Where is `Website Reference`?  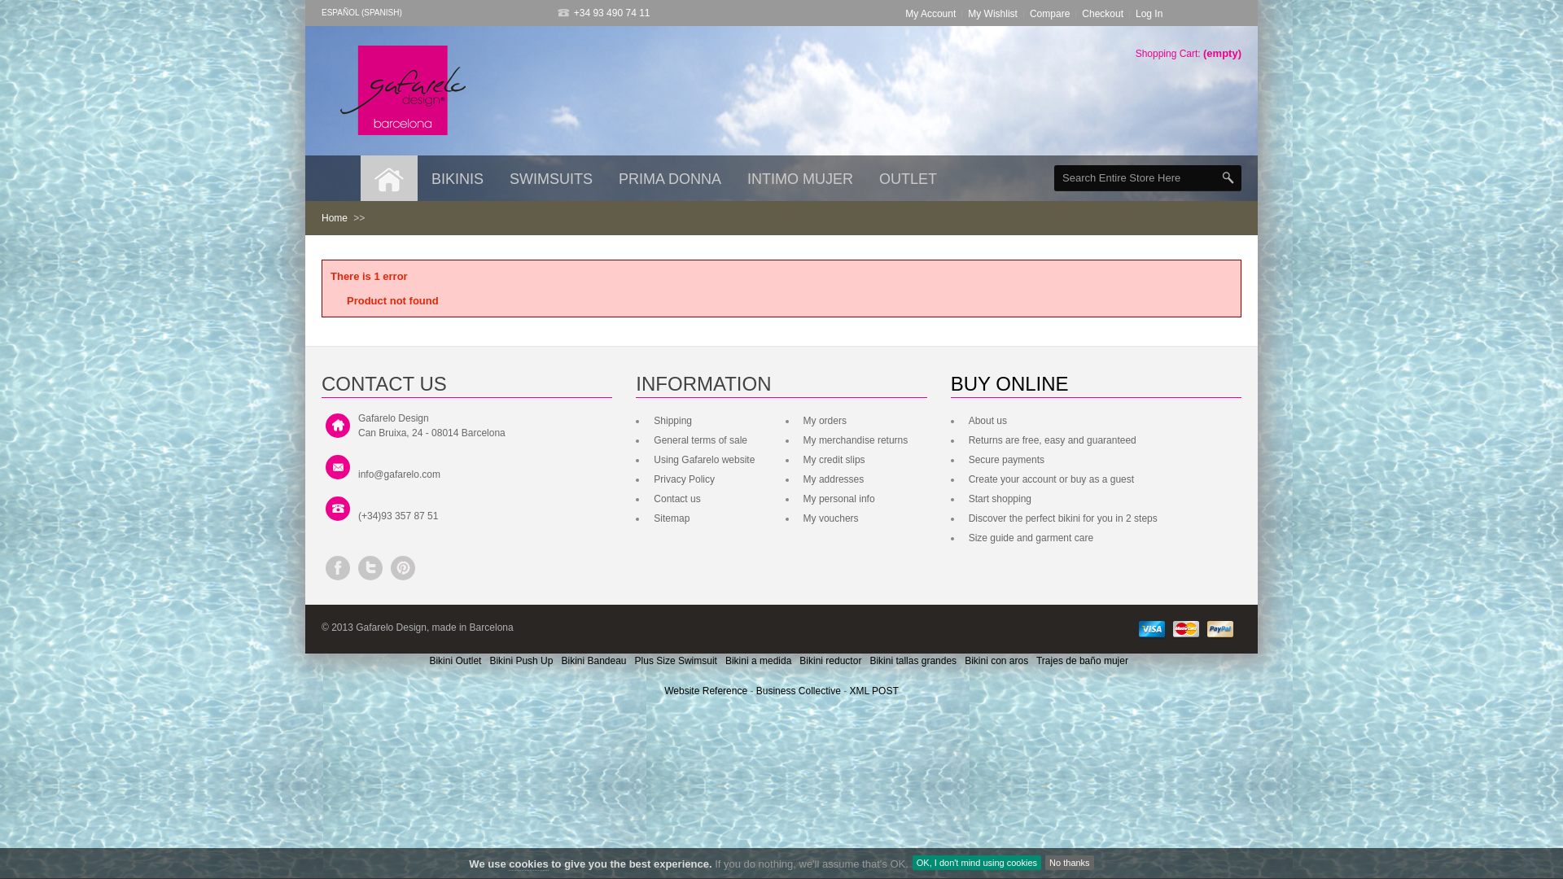
Website Reference is located at coordinates (707, 691).